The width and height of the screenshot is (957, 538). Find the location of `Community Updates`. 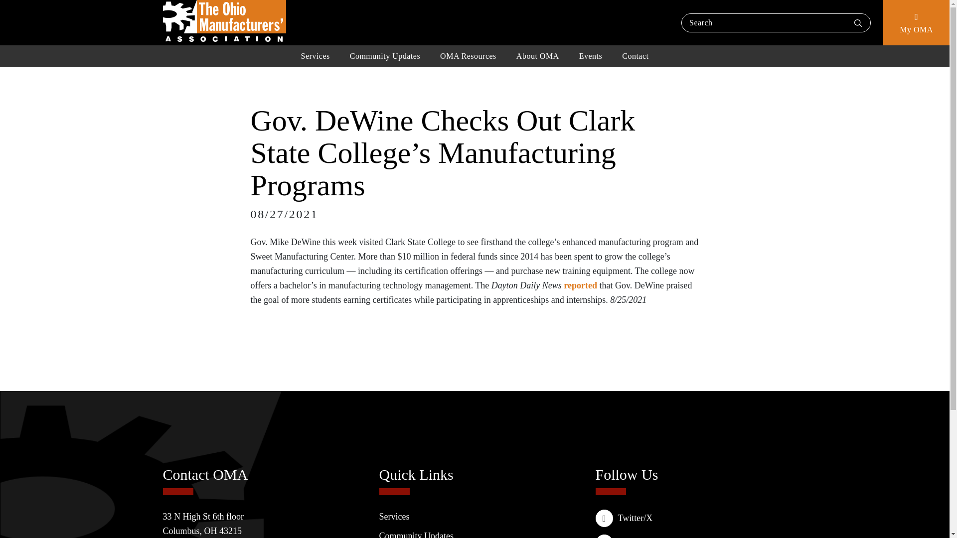

Community Updates is located at coordinates (385, 56).